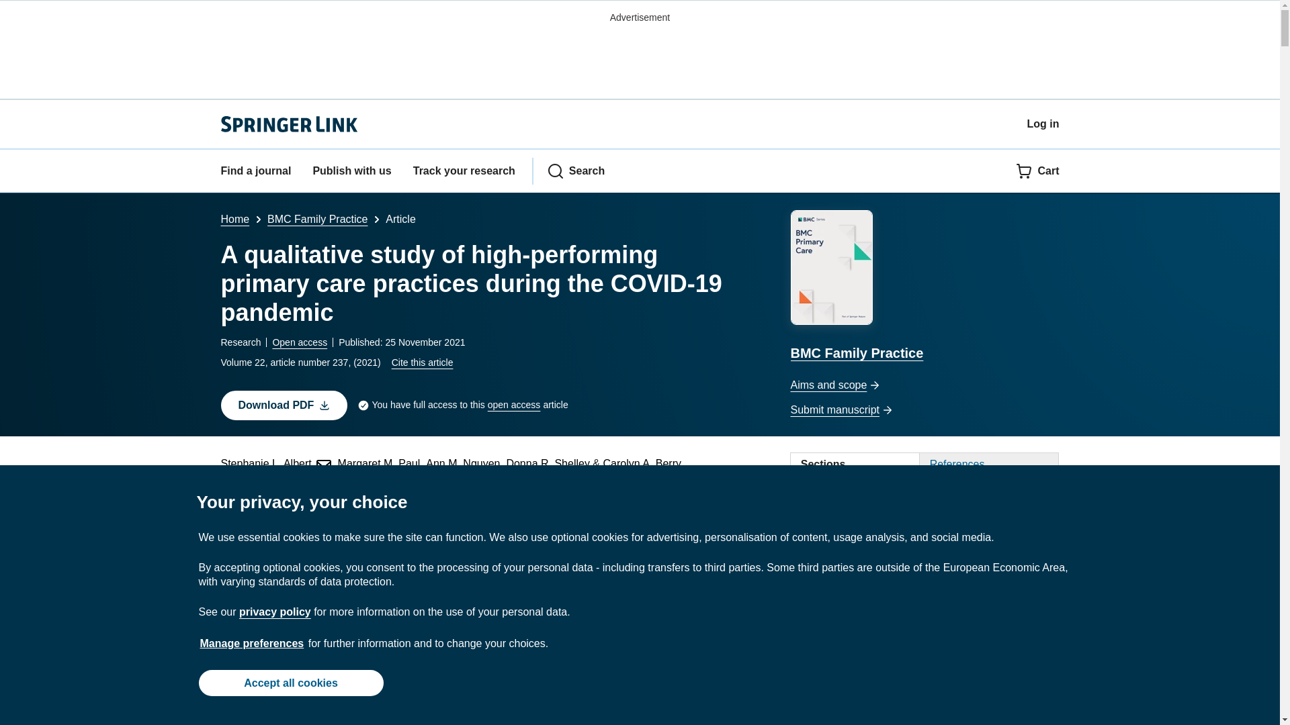 This screenshot has width=1290, height=725. What do you see at coordinates (379, 463) in the screenshot?
I see `Margaret M. Paul` at bounding box center [379, 463].